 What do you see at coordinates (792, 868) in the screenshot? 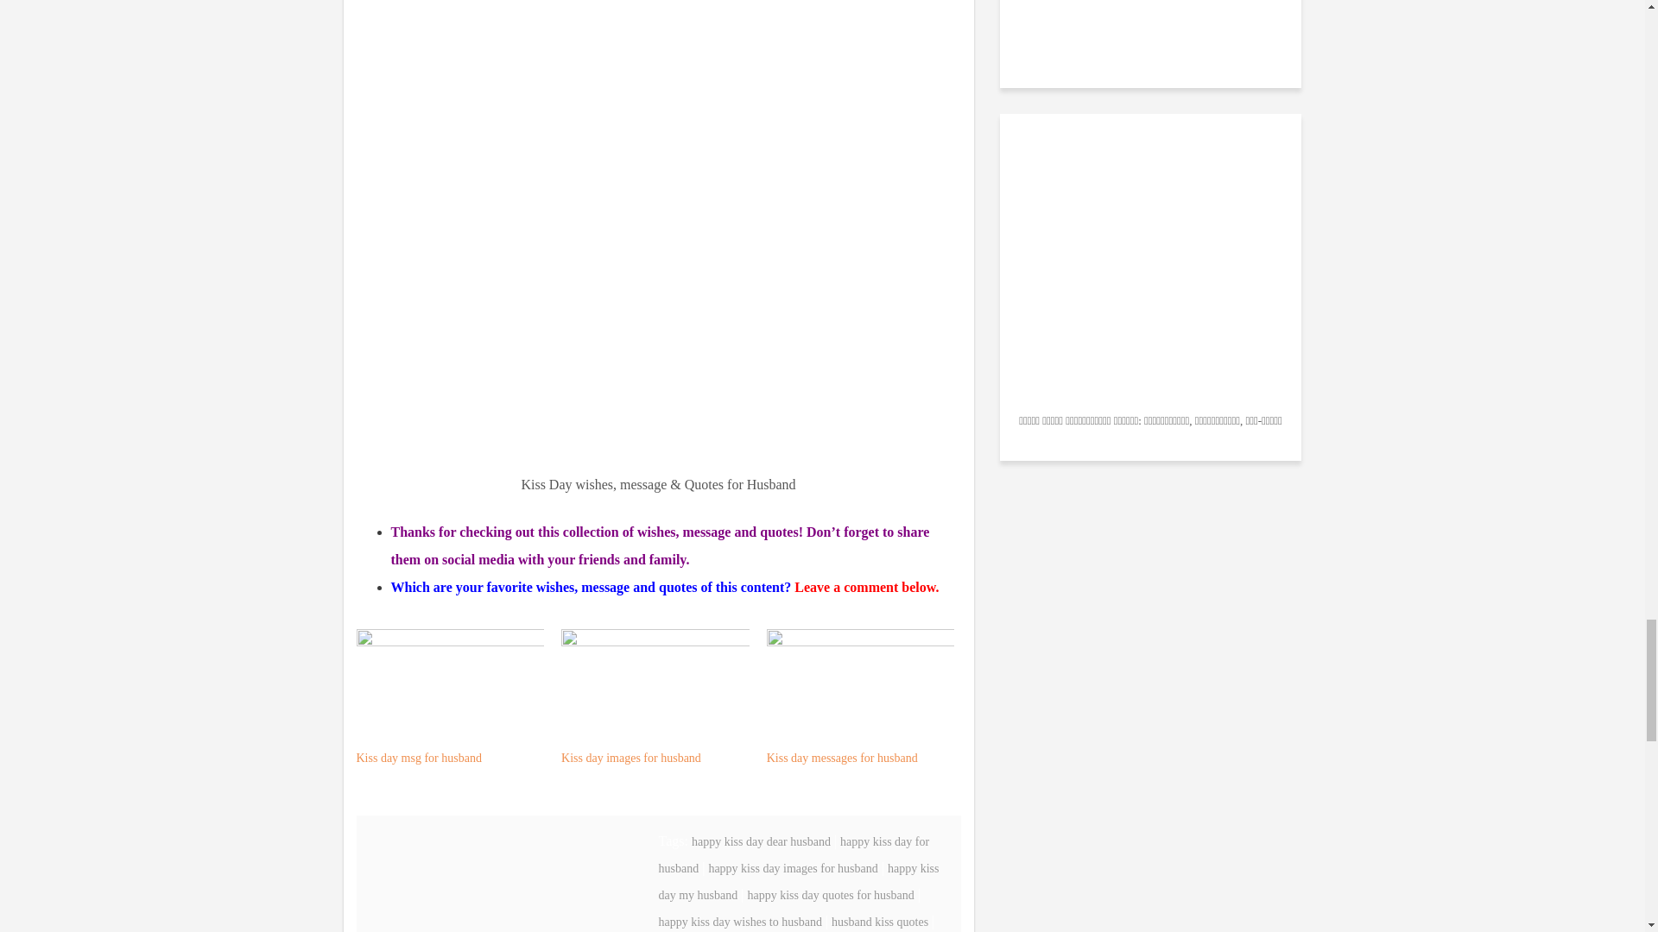
I see `happy kiss day images for husband` at bounding box center [792, 868].